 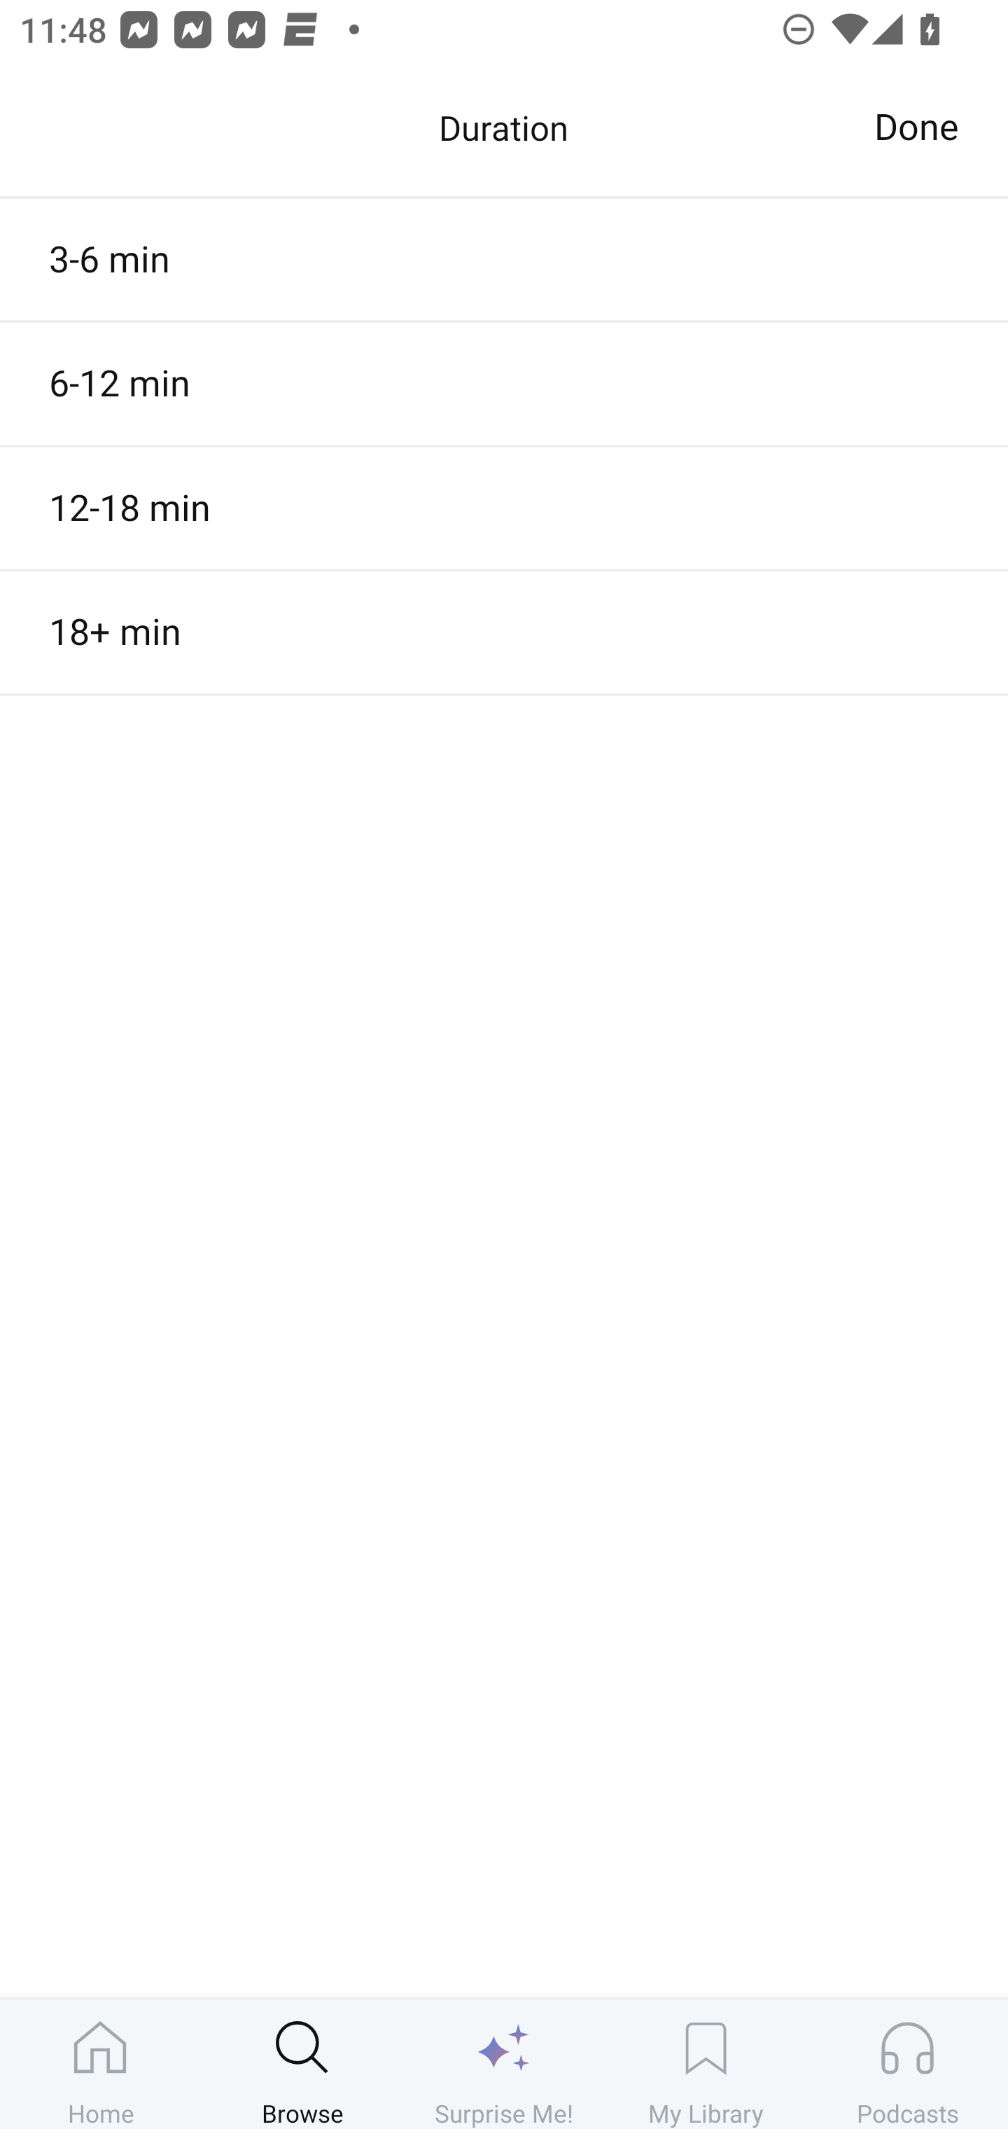 I want to click on Done, so click(x=916, y=127).